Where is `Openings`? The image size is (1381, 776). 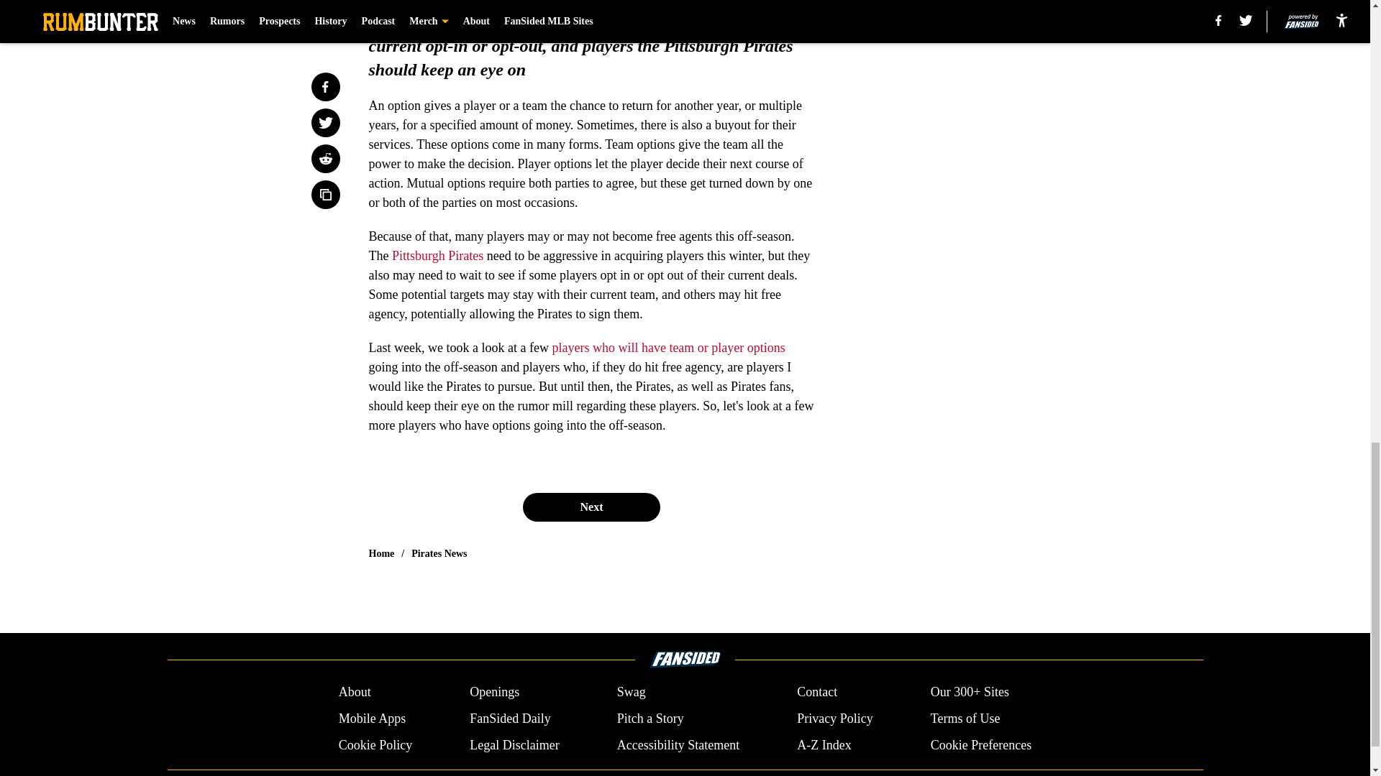 Openings is located at coordinates (493, 693).